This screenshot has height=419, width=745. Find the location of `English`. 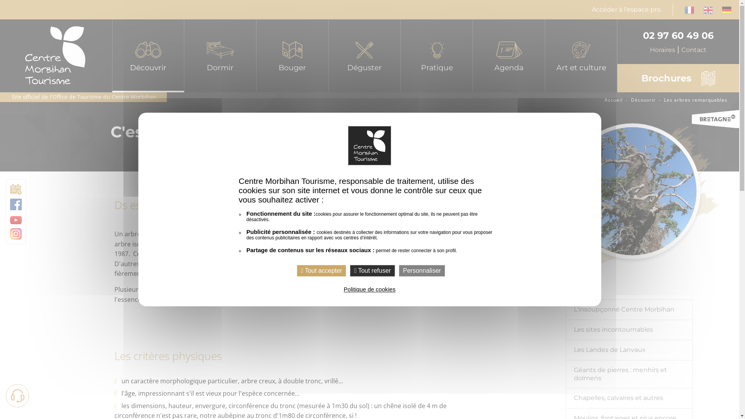

English is located at coordinates (708, 9).